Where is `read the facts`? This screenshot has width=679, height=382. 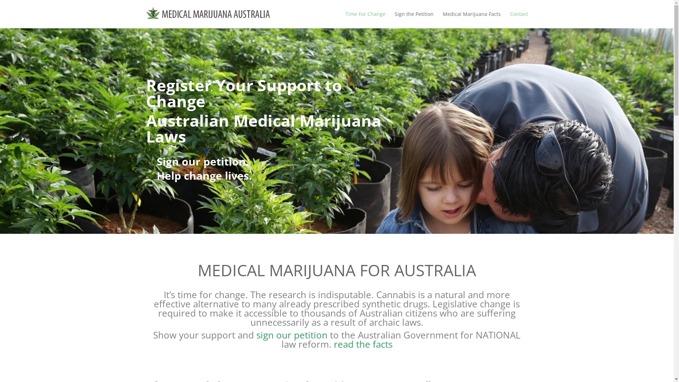 read the facts is located at coordinates (363, 344).